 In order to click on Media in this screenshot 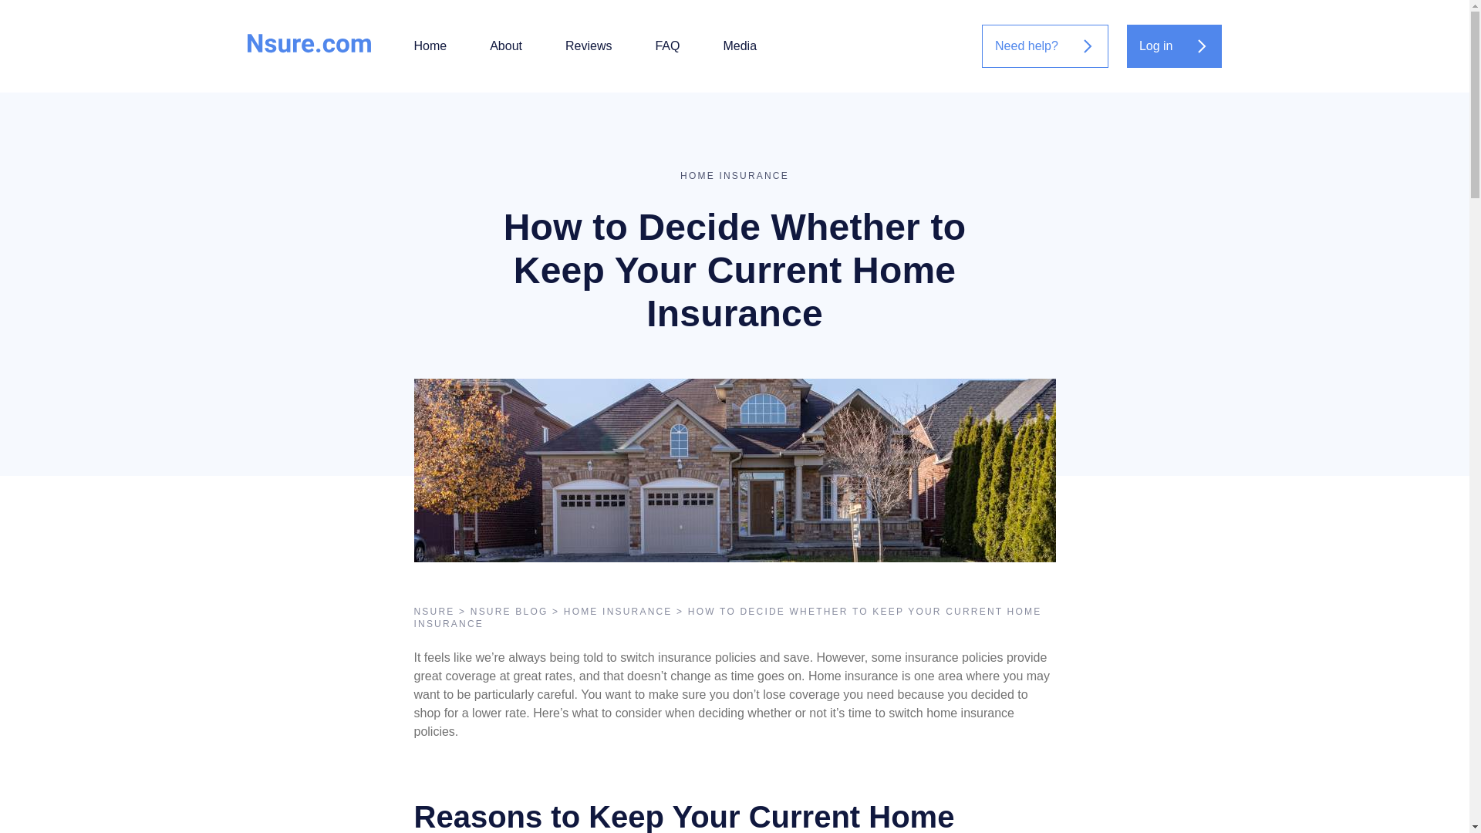, I will do `click(739, 46)`.